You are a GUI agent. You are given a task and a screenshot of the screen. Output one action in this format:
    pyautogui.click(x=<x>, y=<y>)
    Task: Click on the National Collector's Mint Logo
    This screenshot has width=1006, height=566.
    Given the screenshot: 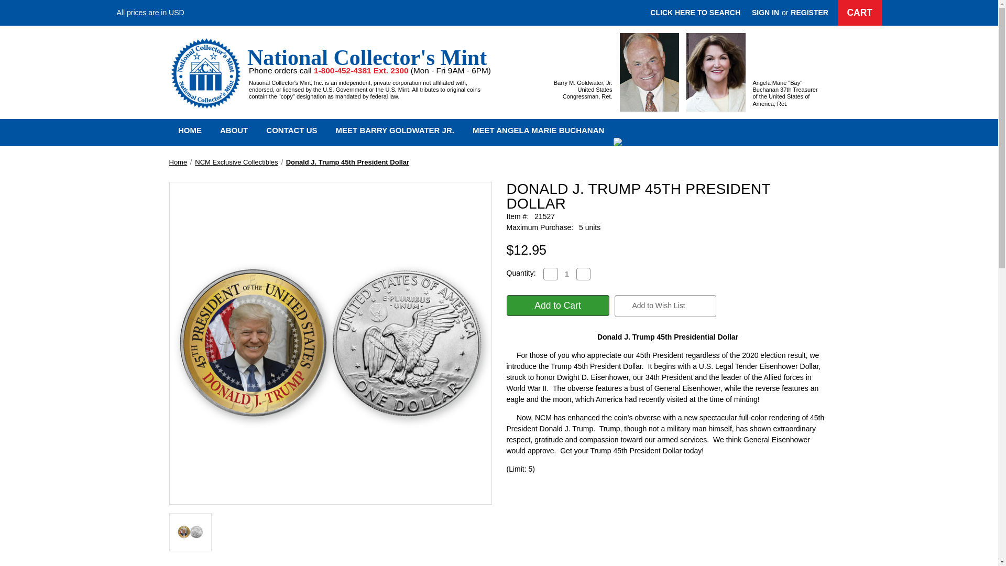 What is the action you would take?
    pyautogui.click(x=205, y=72)
    